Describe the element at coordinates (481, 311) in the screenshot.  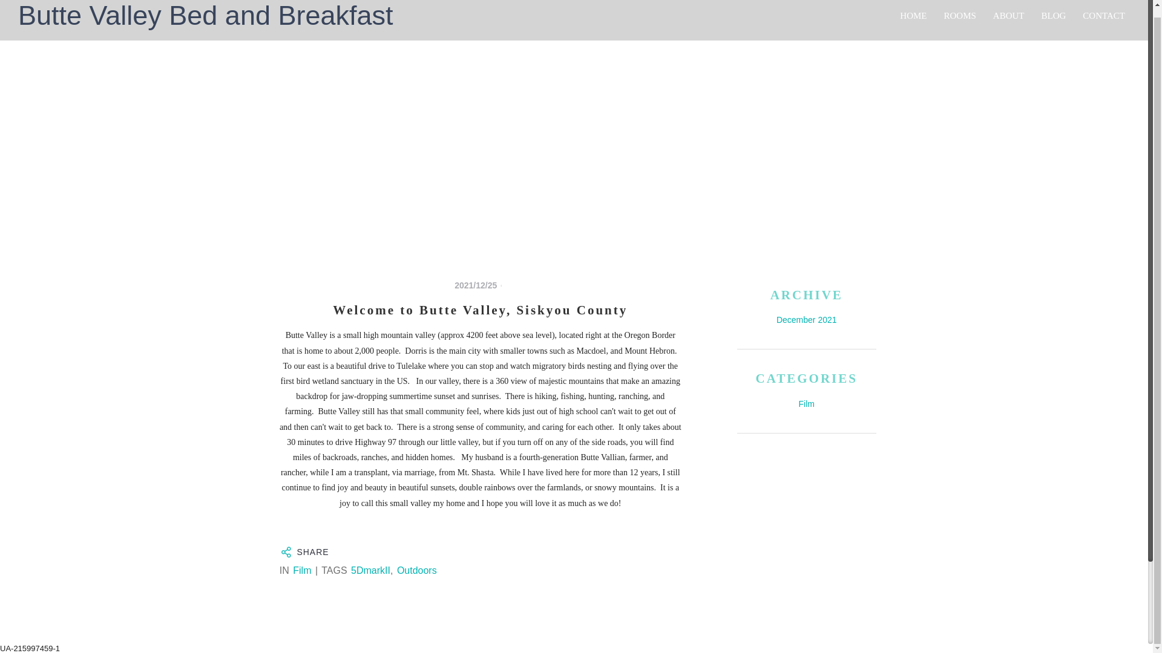
I see `Welcome to Butte Valley, Siskyou County` at that location.